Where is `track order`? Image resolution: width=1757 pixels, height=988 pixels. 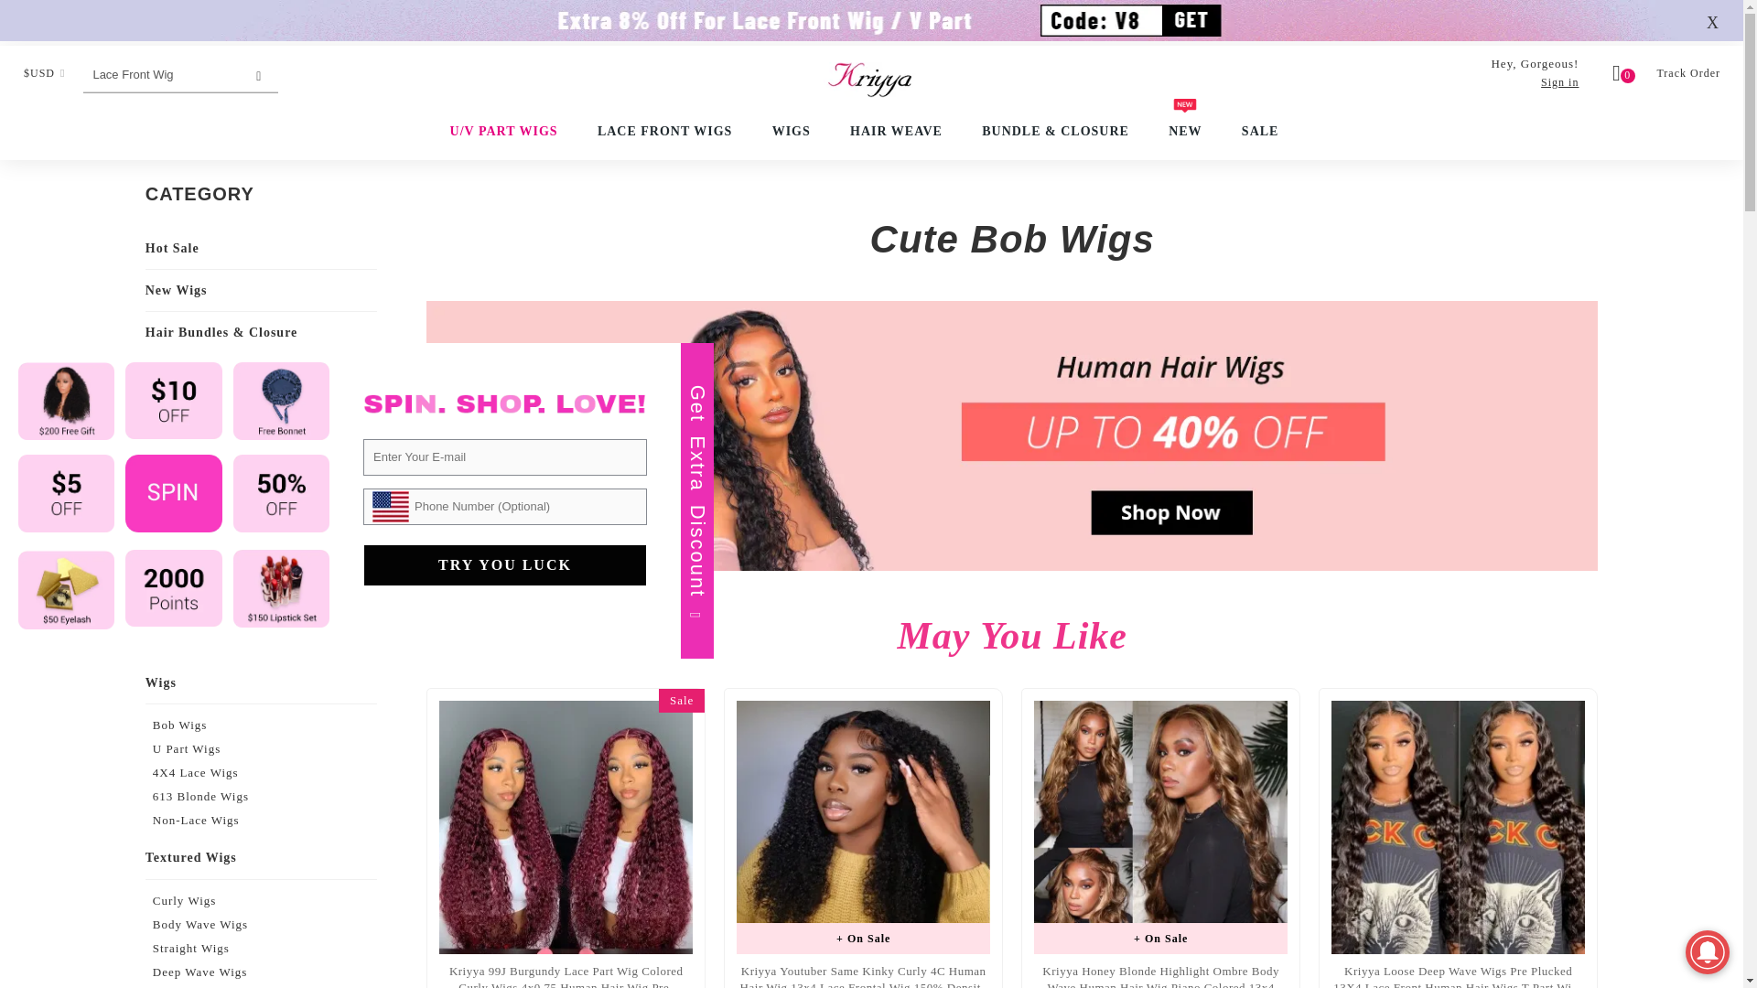 track order is located at coordinates (1689, 73).